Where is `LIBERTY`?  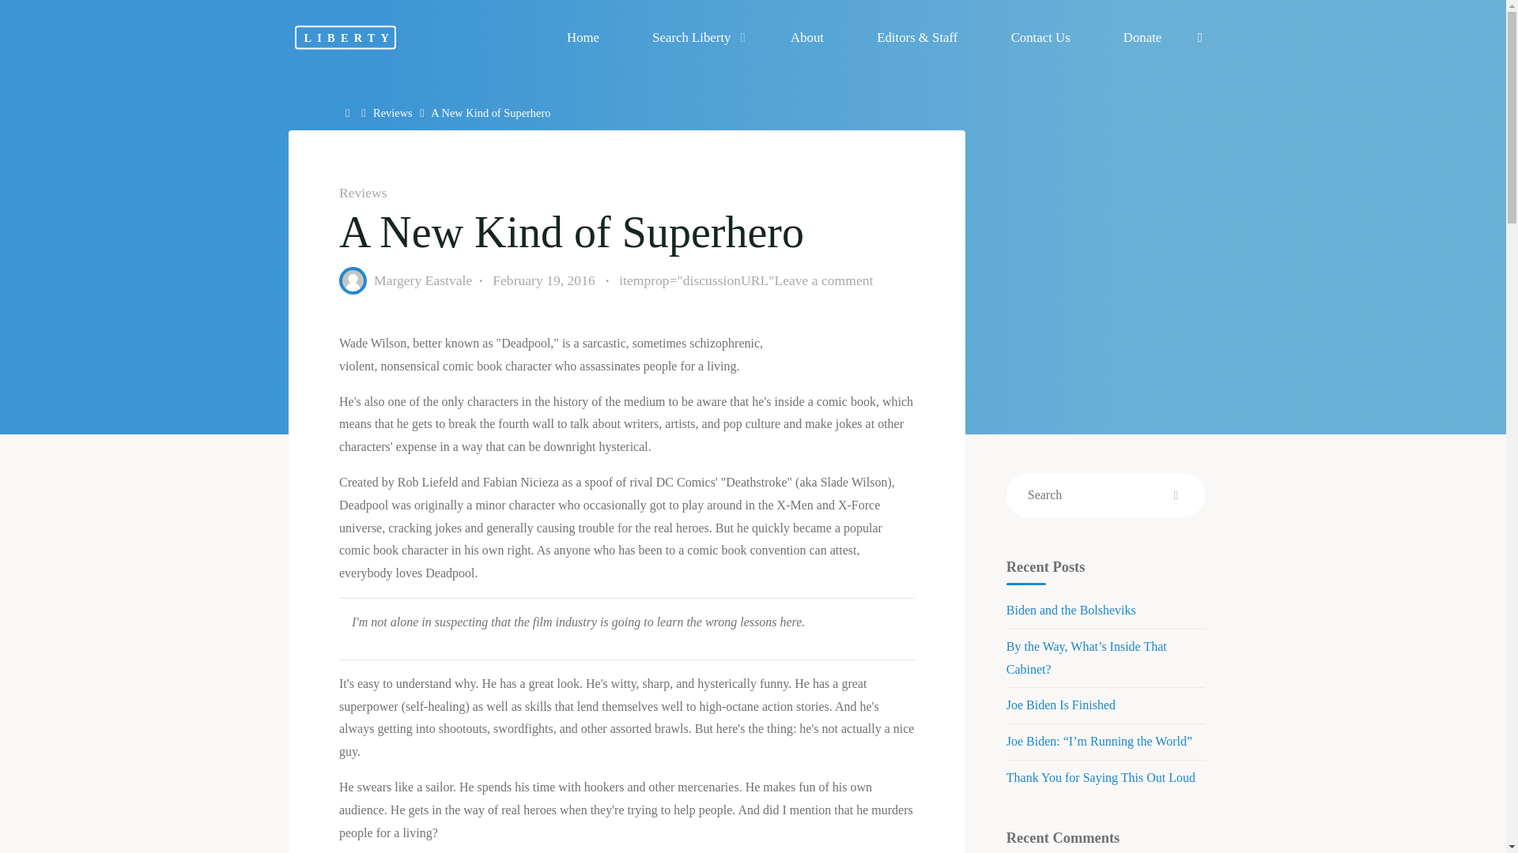
LIBERTY is located at coordinates (345, 36).